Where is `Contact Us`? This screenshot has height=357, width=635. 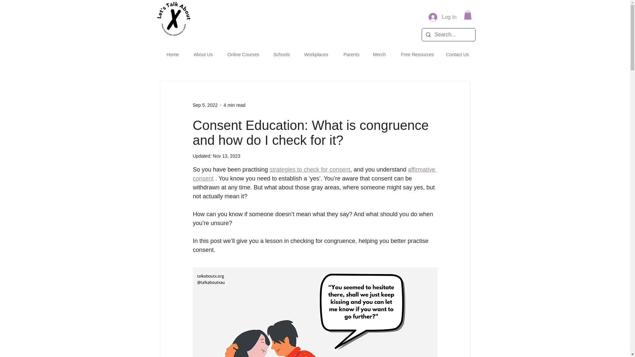
Contact Us is located at coordinates (457, 52).